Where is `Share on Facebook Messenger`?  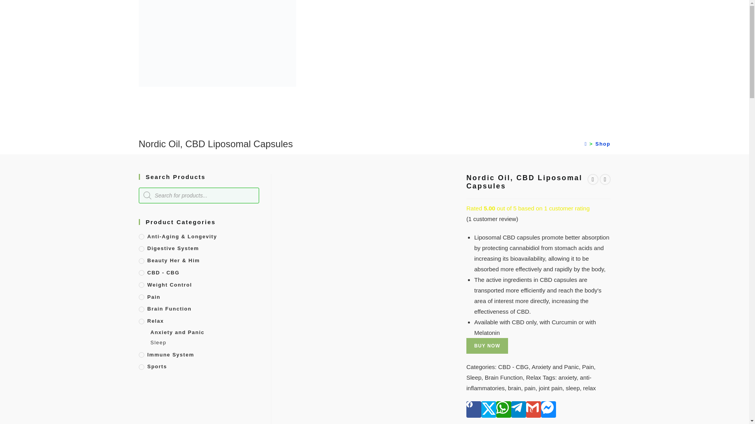
Share on Facebook Messenger is located at coordinates (548, 409).